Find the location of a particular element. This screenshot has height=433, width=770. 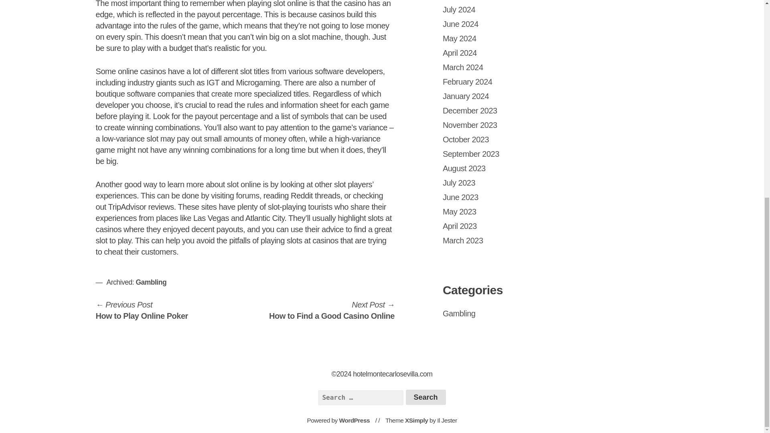

June 2023 is located at coordinates (460, 197).